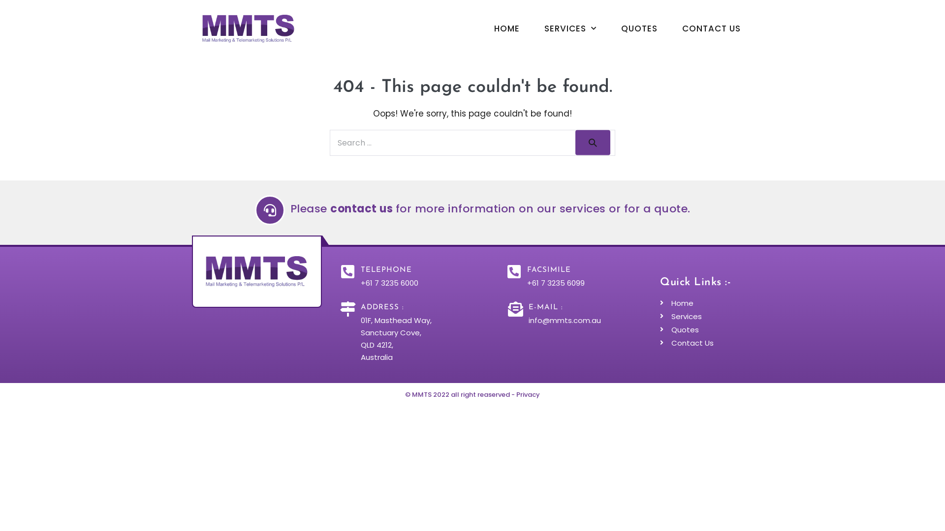 This screenshot has width=945, height=531. Describe the element at coordinates (702, 303) in the screenshot. I see `Home` at that location.